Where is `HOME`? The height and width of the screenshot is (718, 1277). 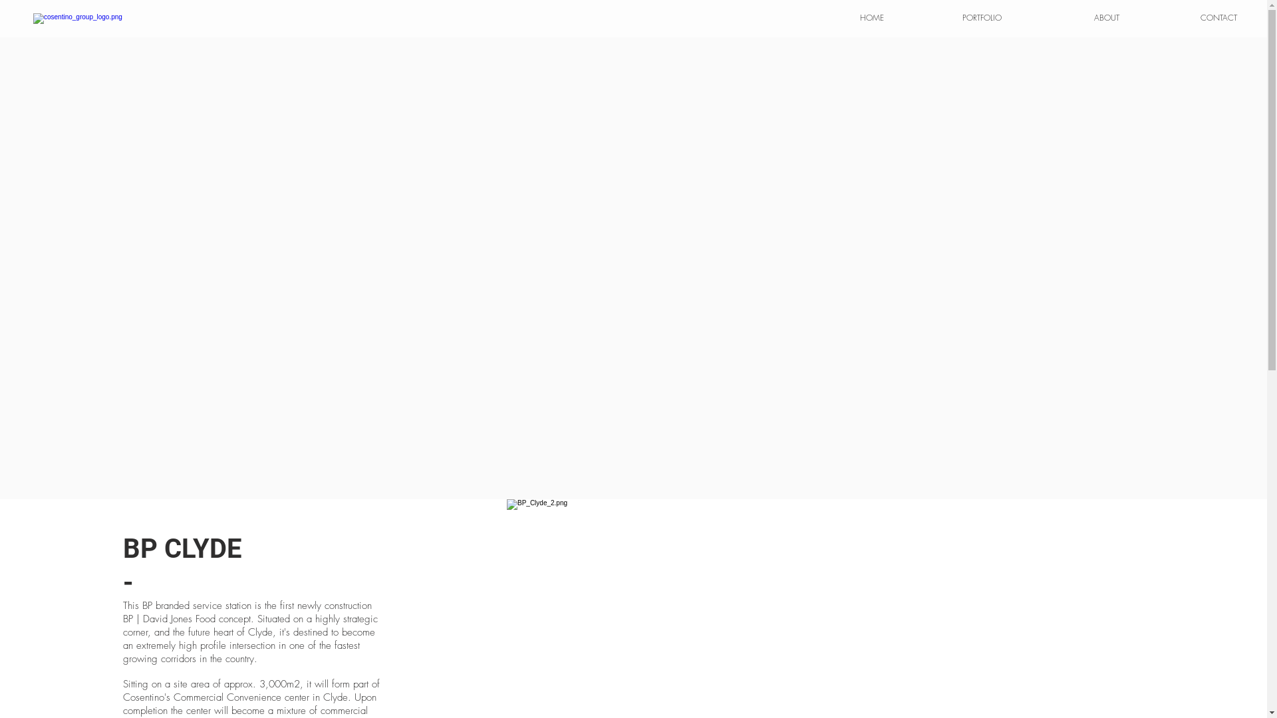
HOME is located at coordinates (835, 18).